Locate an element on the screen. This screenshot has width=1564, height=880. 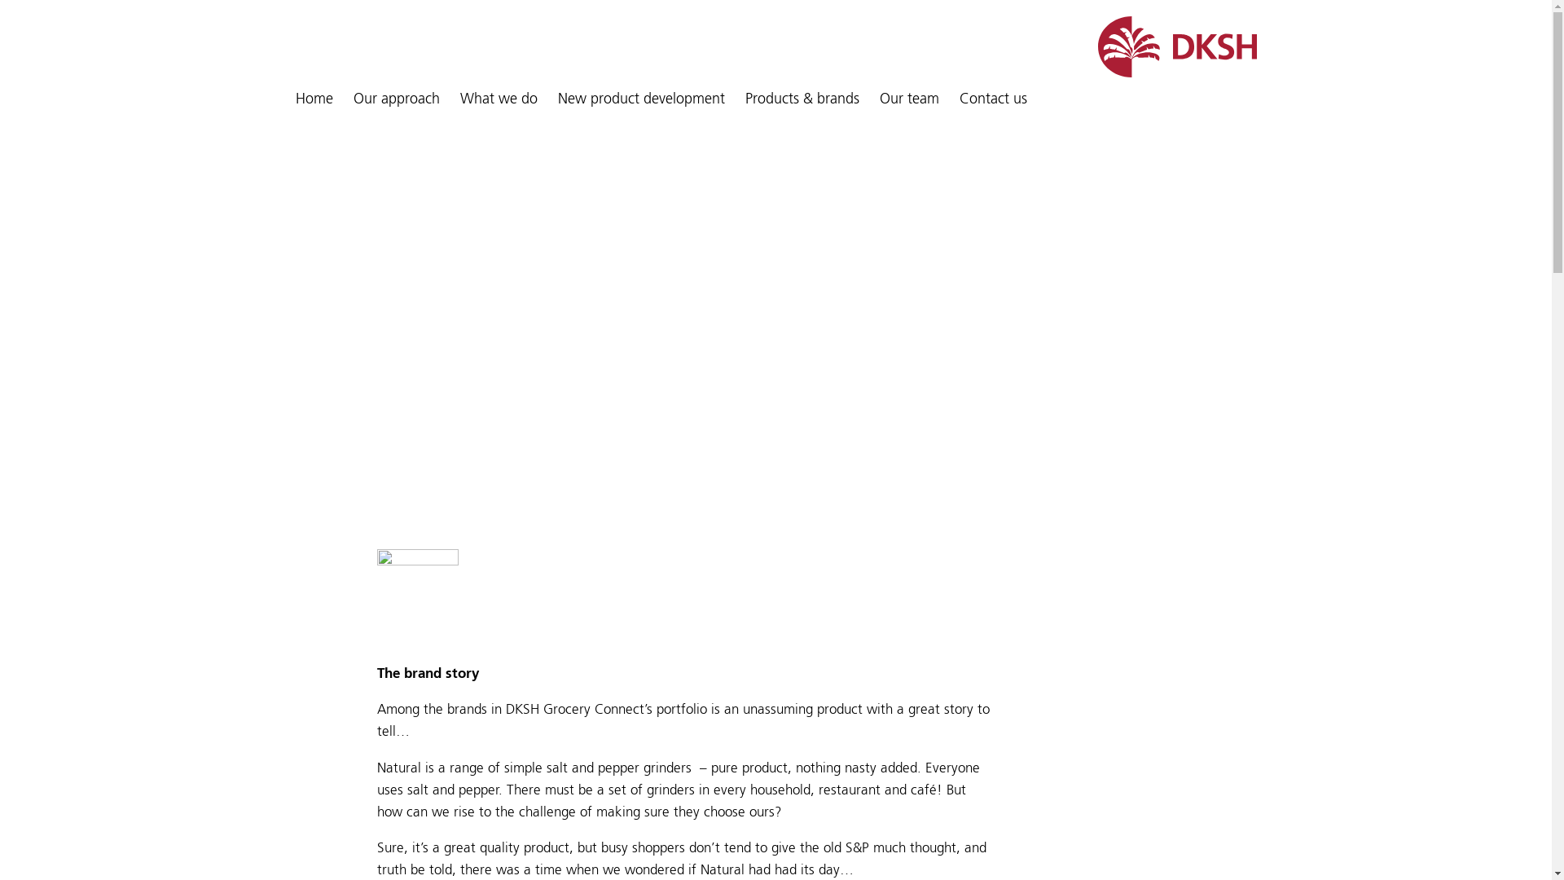
Products & brands is located at coordinates (802, 99).